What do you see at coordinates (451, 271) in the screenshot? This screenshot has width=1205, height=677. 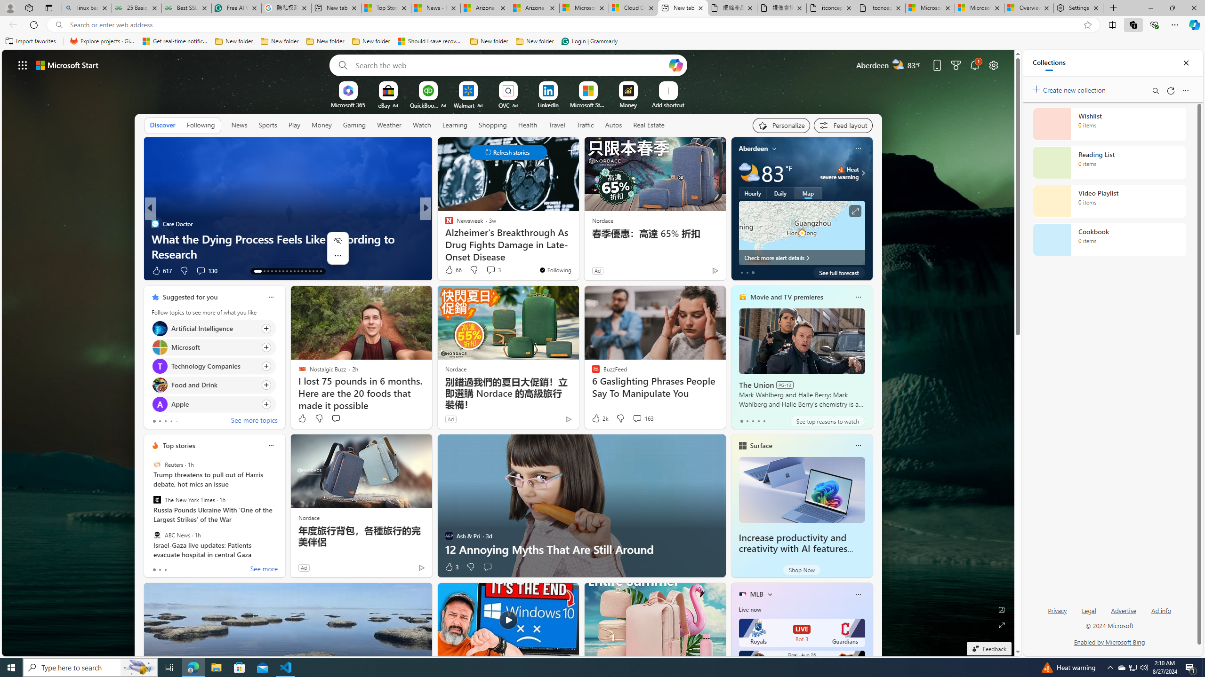 I see `107 Like` at bounding box center [451, 271].